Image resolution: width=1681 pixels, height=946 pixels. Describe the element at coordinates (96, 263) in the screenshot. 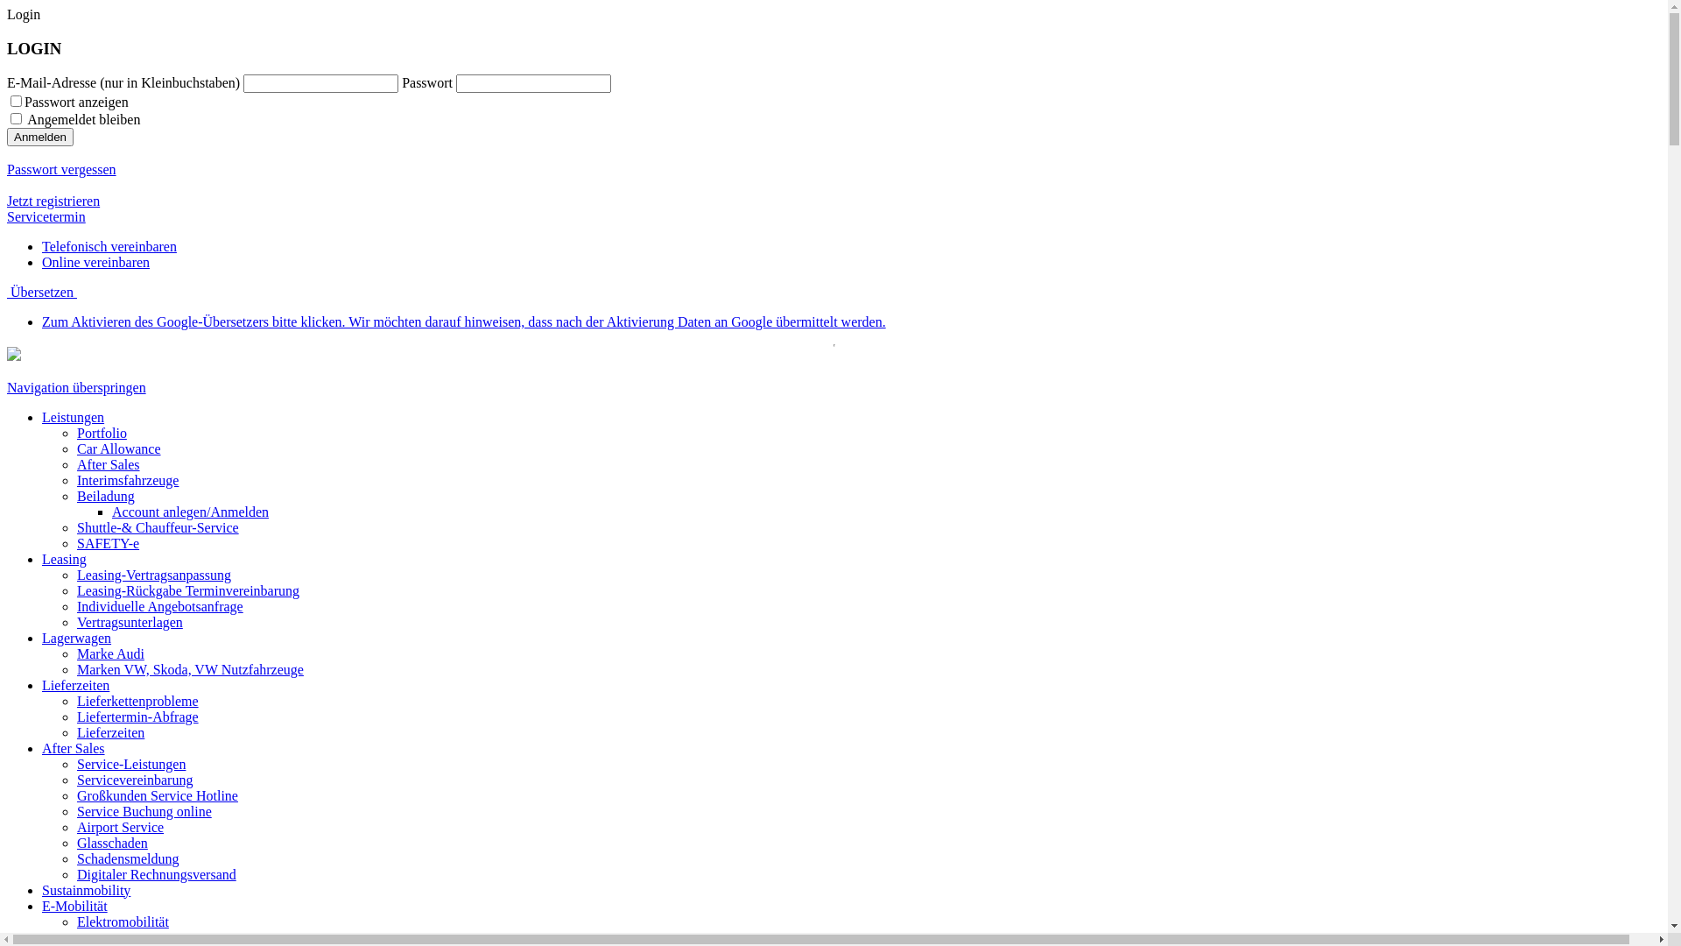

I see `Online vereinbaren` at that location.